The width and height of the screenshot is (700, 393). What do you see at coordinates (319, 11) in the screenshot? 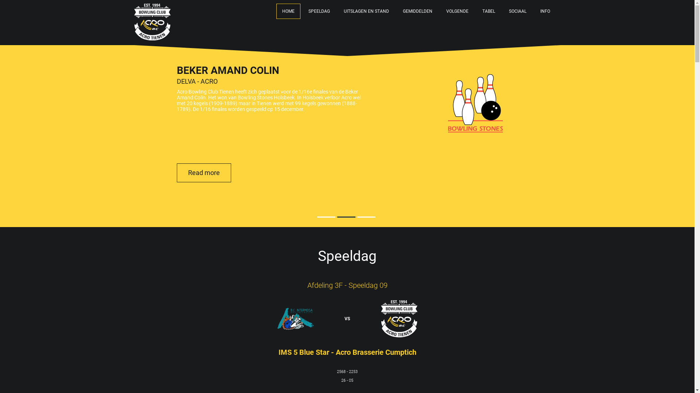
I see `SPEELDAG` at bounding box center [319, 11].